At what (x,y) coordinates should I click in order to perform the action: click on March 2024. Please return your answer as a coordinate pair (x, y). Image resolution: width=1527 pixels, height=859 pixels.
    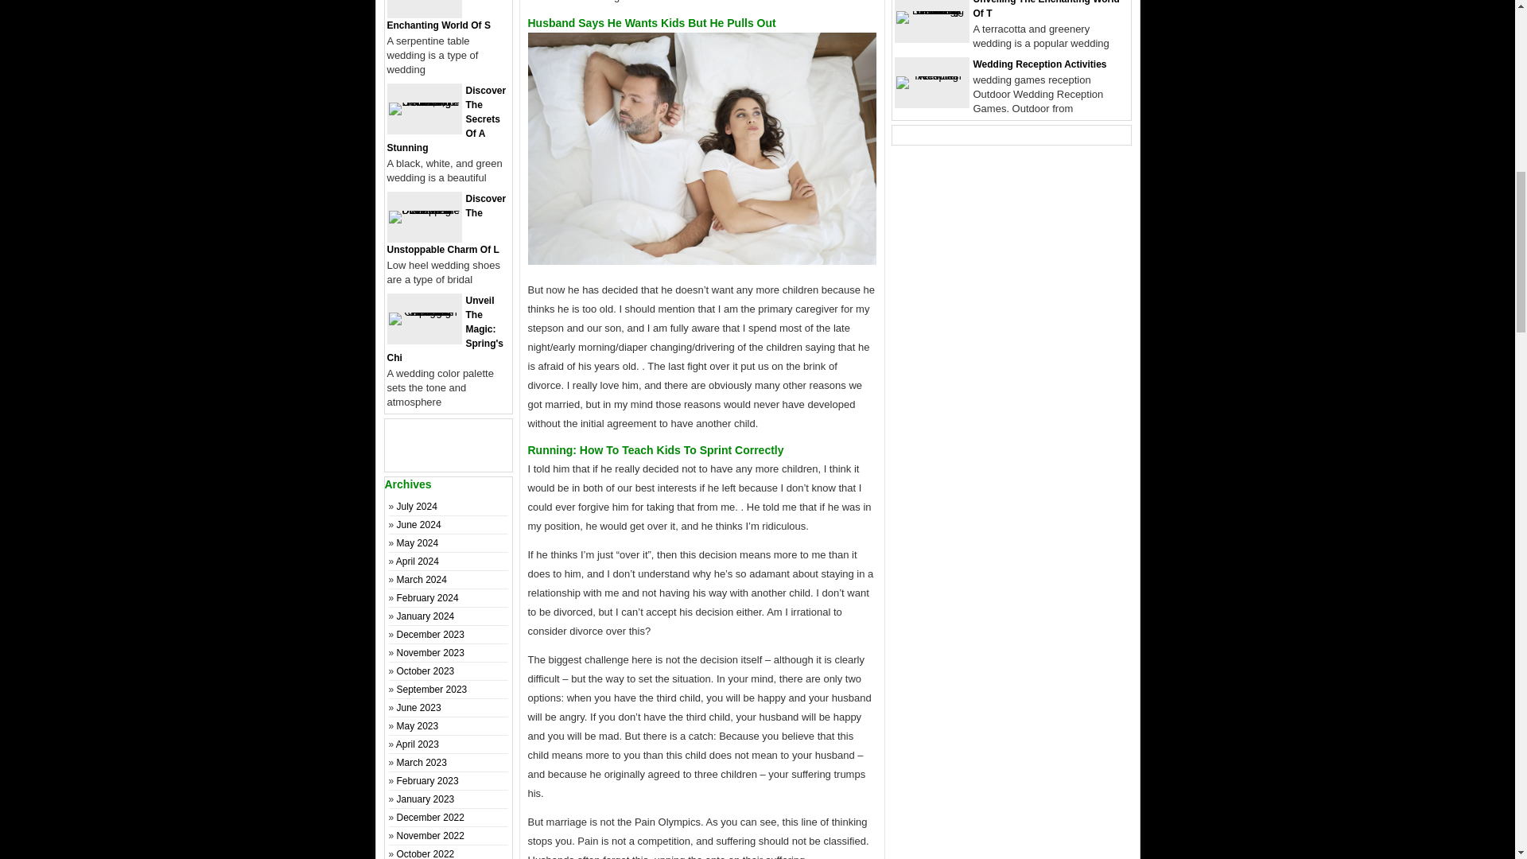
    Looking at the image, I should click on (422, 579).